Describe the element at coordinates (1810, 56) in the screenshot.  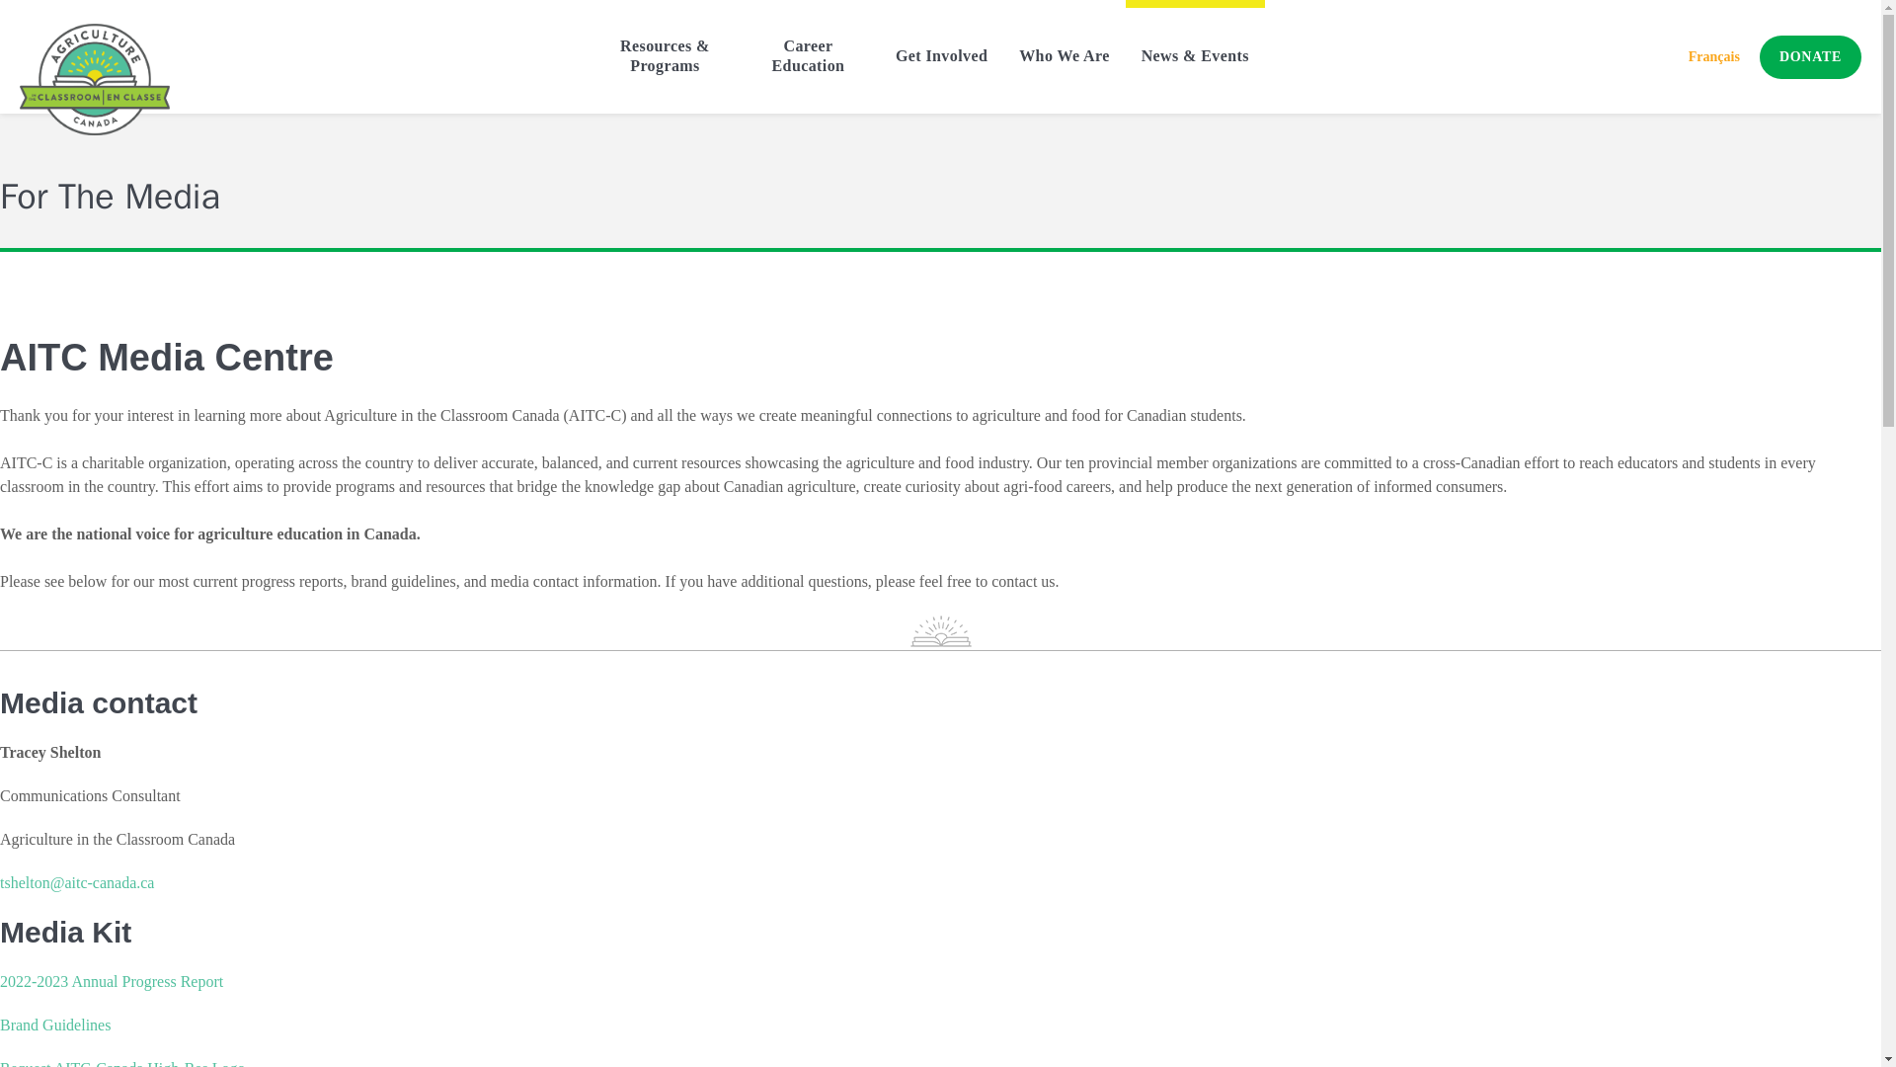
I see `DONATE` at that location.